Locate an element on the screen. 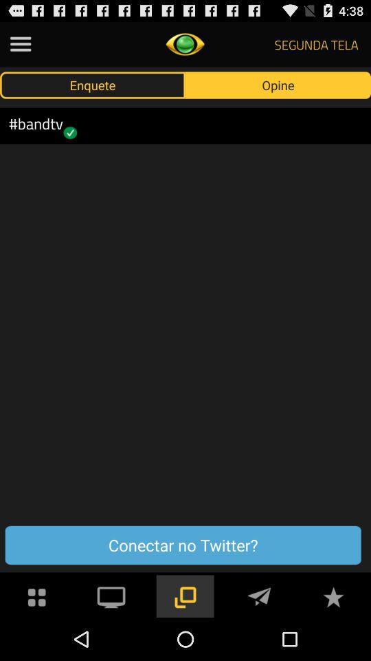 Image resolution: width=371 pixels, height=661 pixels. tap icon next to the opine is located at coordinates (93, 85).